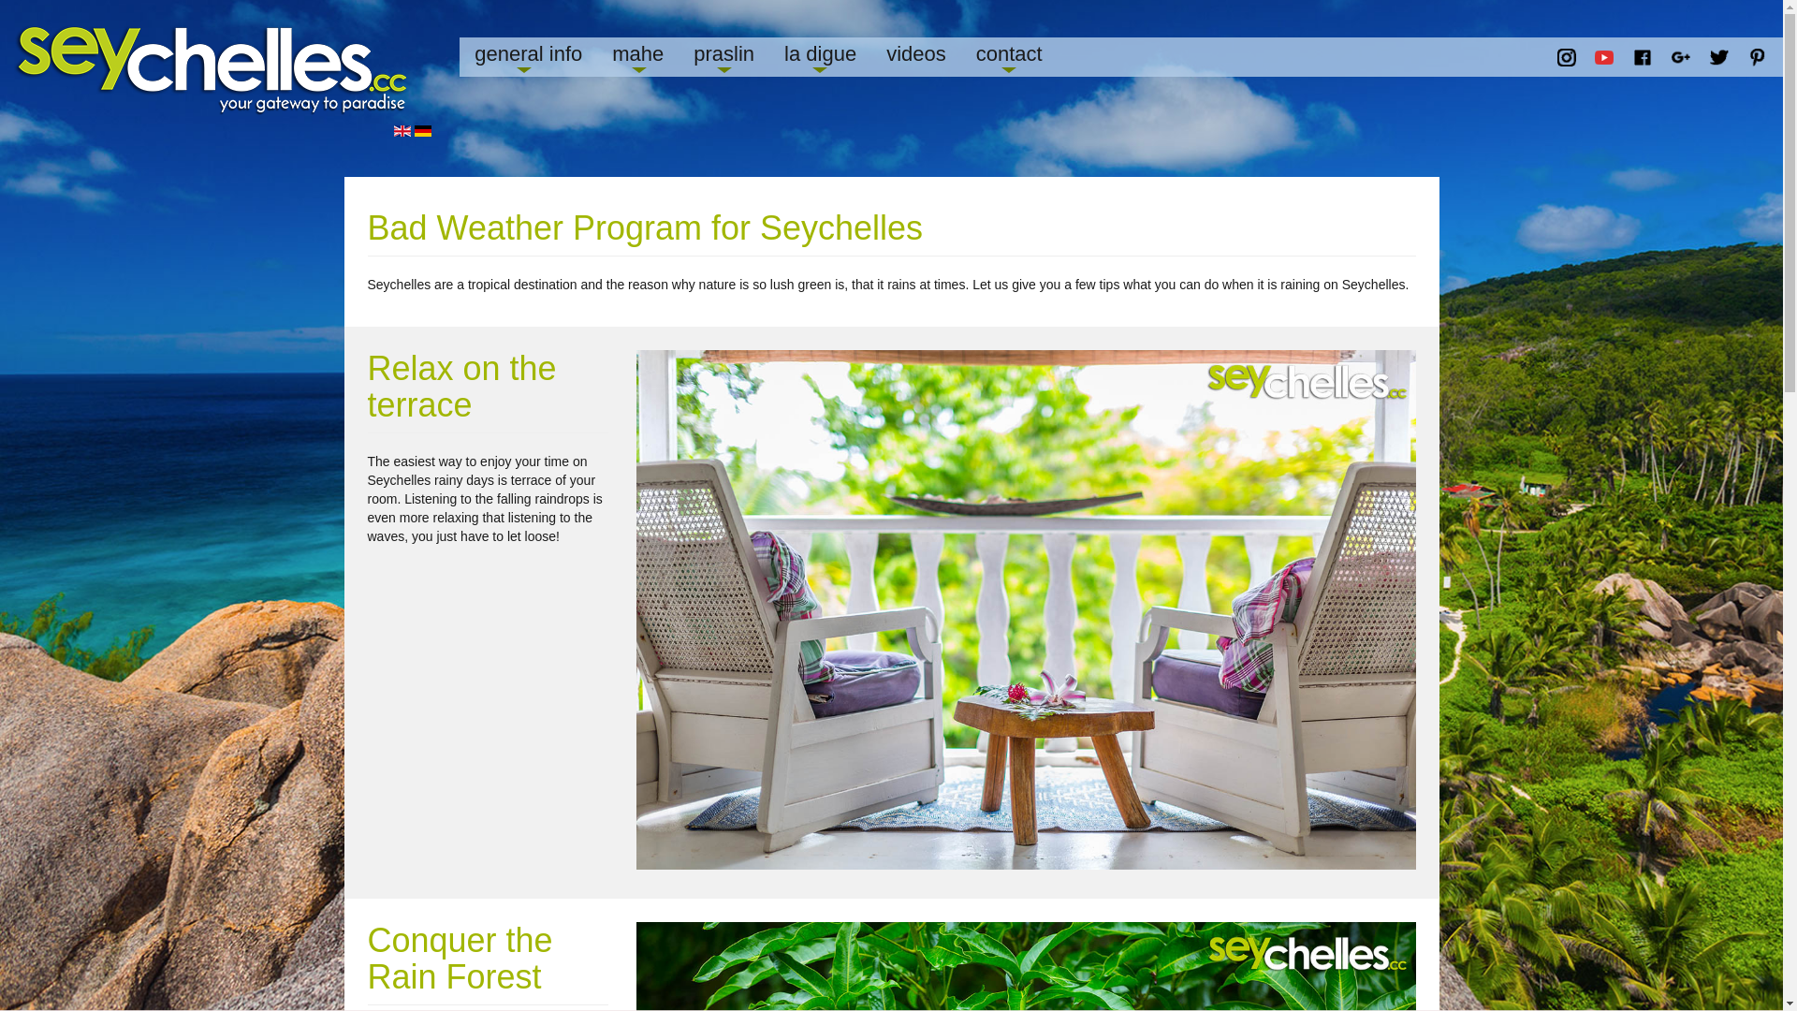 The height and width of the screenshot is (1011, 1797). I want to click on praslin, so click(724, 57).